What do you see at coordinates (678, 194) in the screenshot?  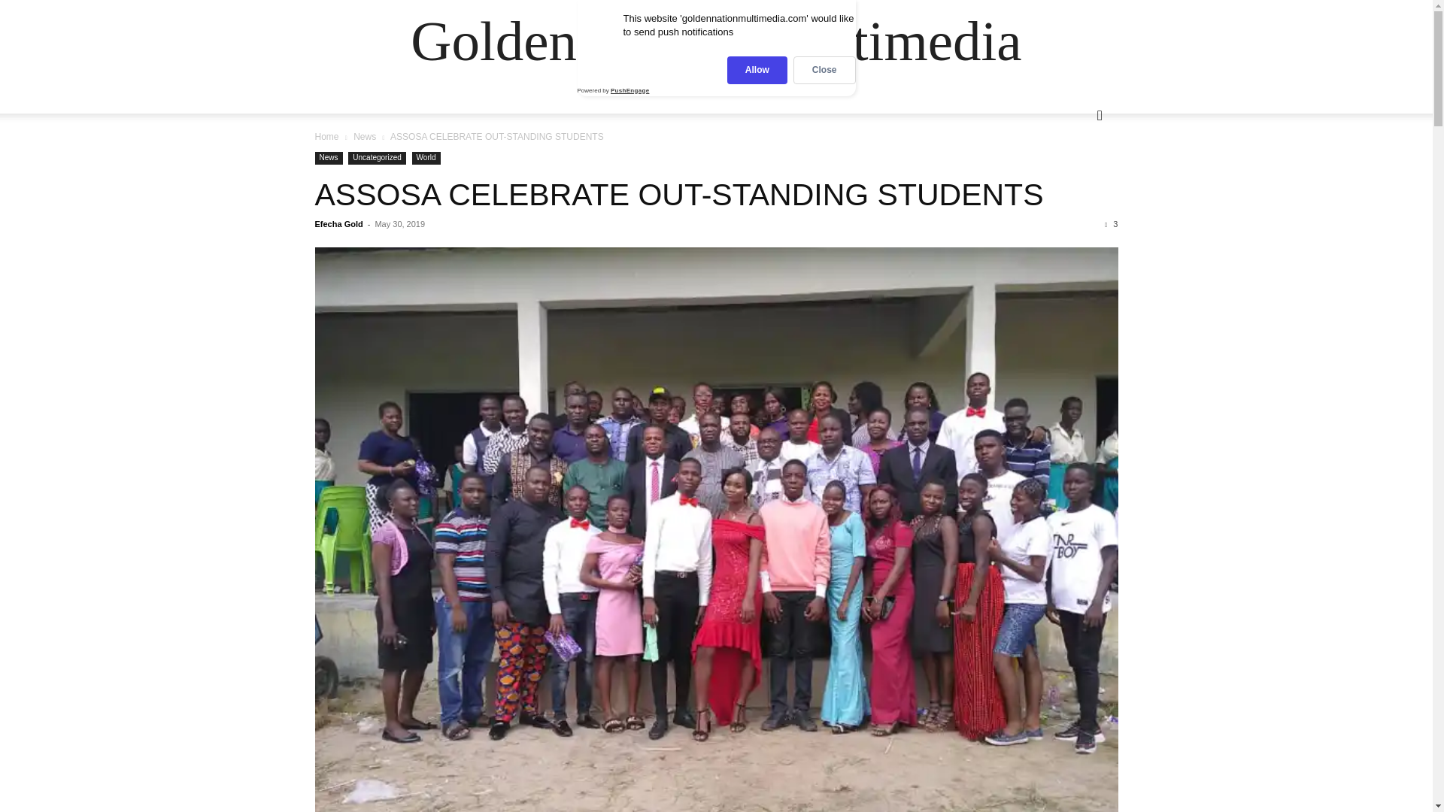 I see `ASSOSA CELEBRATE OUT-STANDING STUDENTS` at bounding box center [678, 194].